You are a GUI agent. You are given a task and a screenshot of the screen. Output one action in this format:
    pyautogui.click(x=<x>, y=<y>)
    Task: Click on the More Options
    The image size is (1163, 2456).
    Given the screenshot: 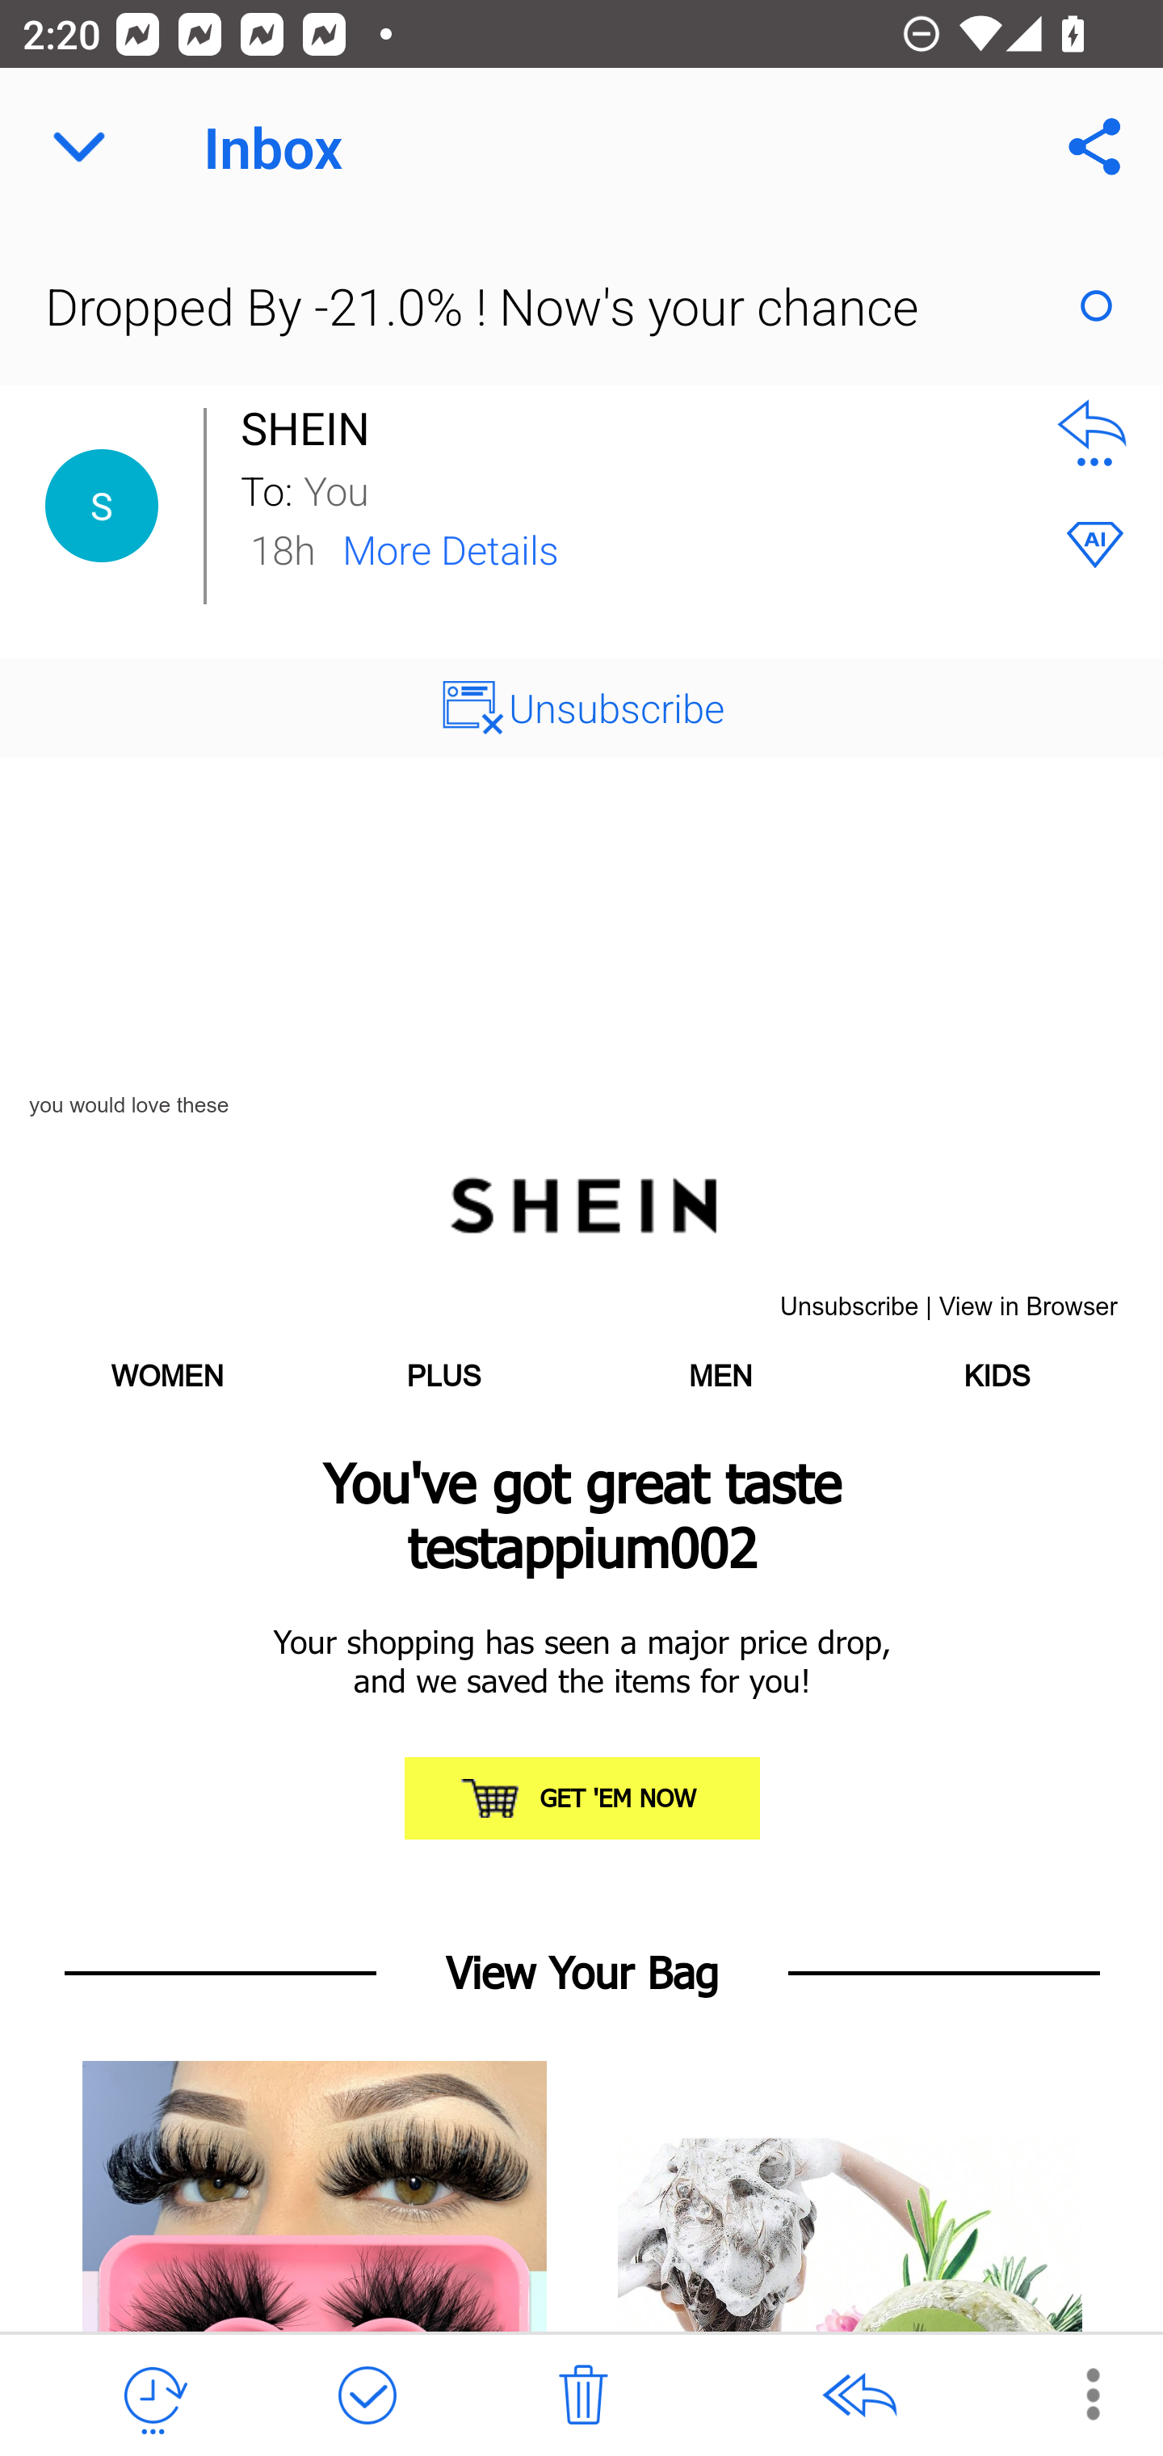 What is the action you would take?
    pyautogui.click(x=1077, y=2393)
    